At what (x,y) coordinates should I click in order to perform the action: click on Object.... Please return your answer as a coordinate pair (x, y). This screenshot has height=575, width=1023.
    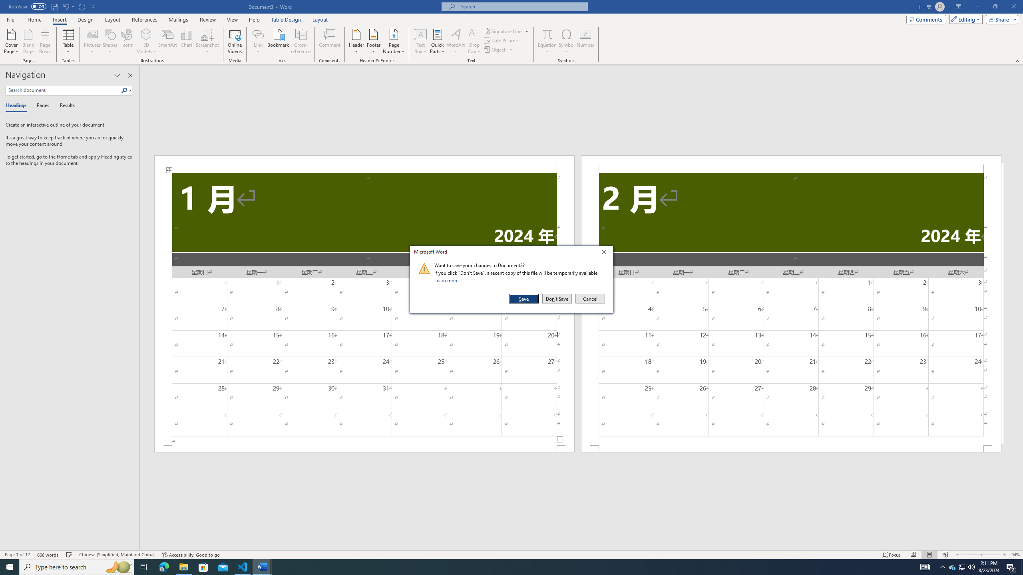
    Looking at the image, I should click on (499, 50).